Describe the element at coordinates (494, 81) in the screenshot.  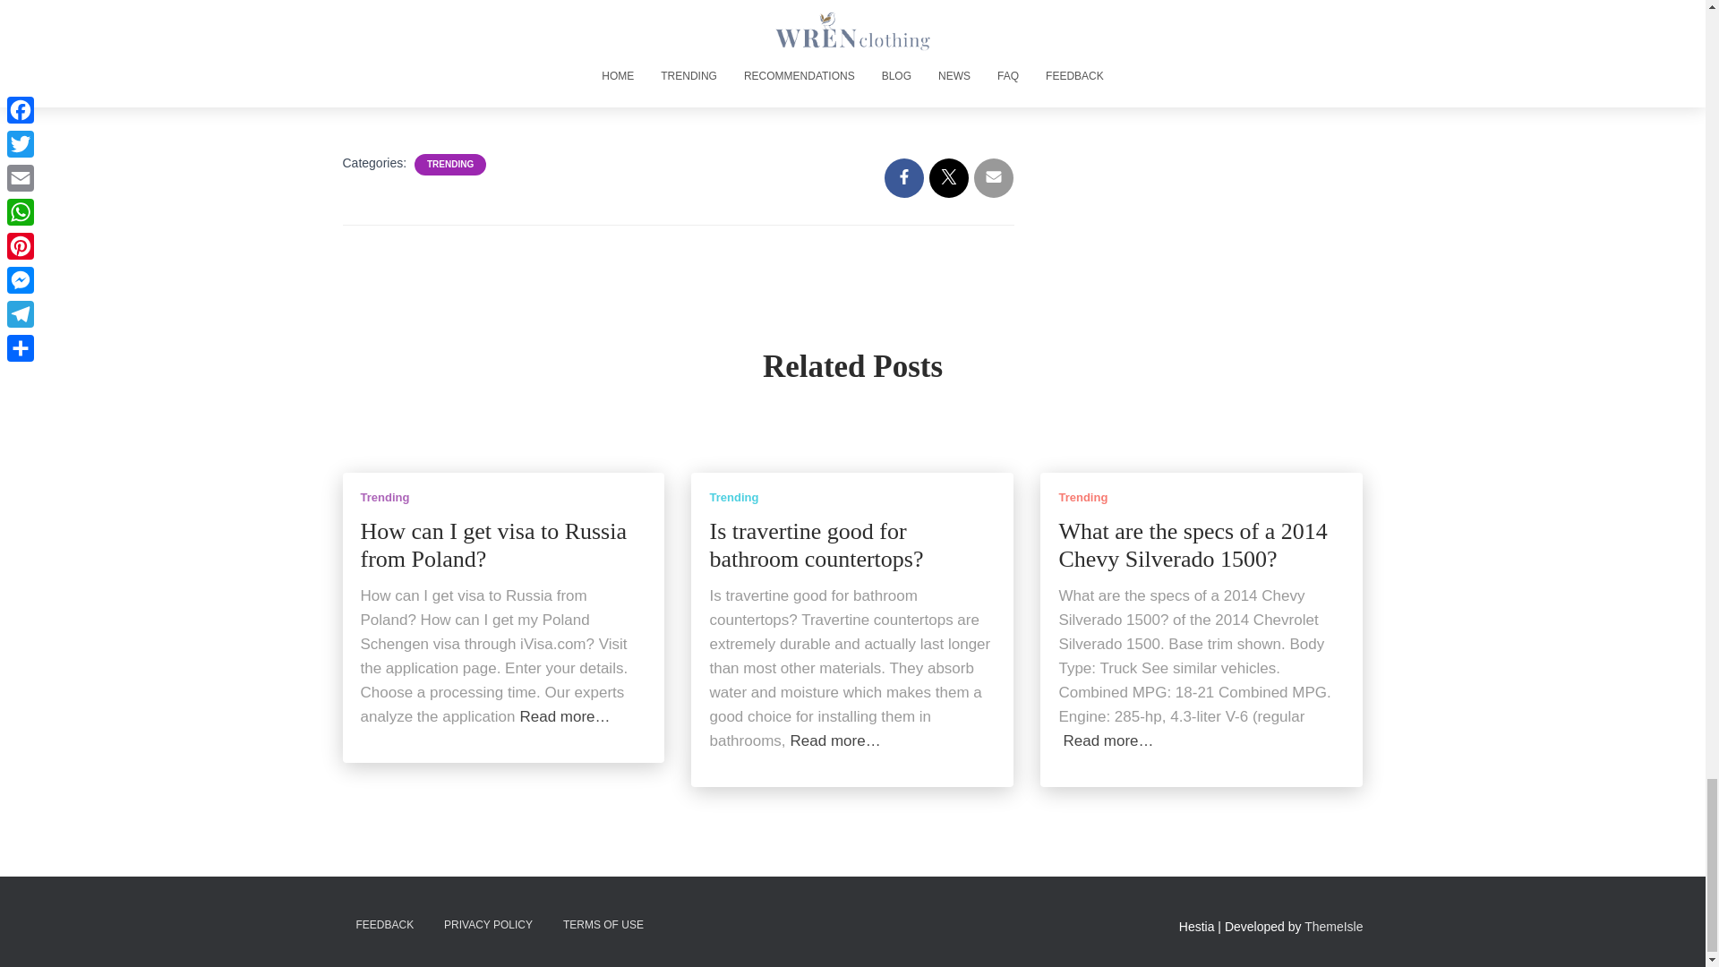
I see `Pinterest` at that location.